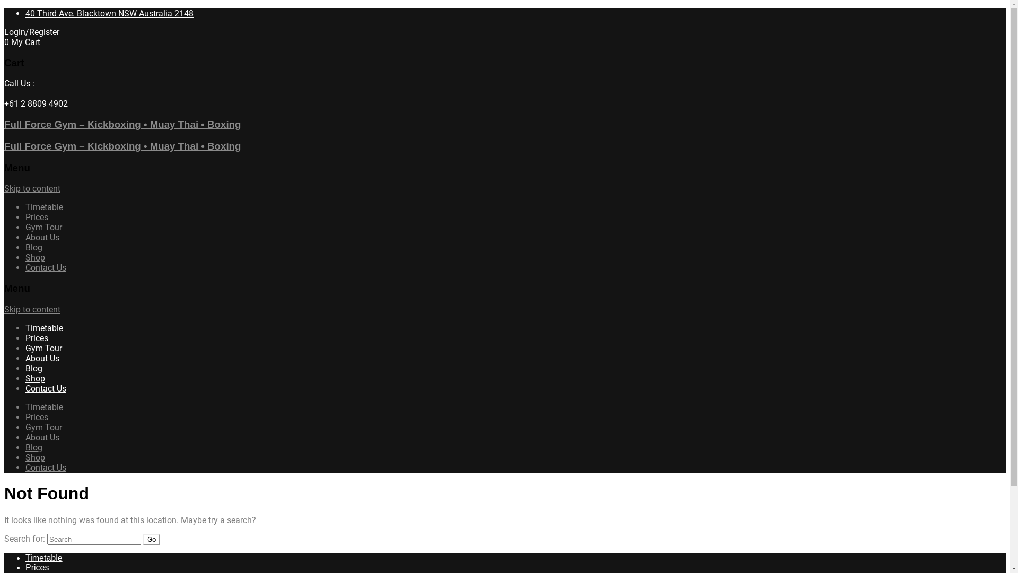 This screenshot has height=573, width=1018. What do you see at coordinates (34, 448) in the screenshot?
I see `Blog` at bounding box center [34, 448].